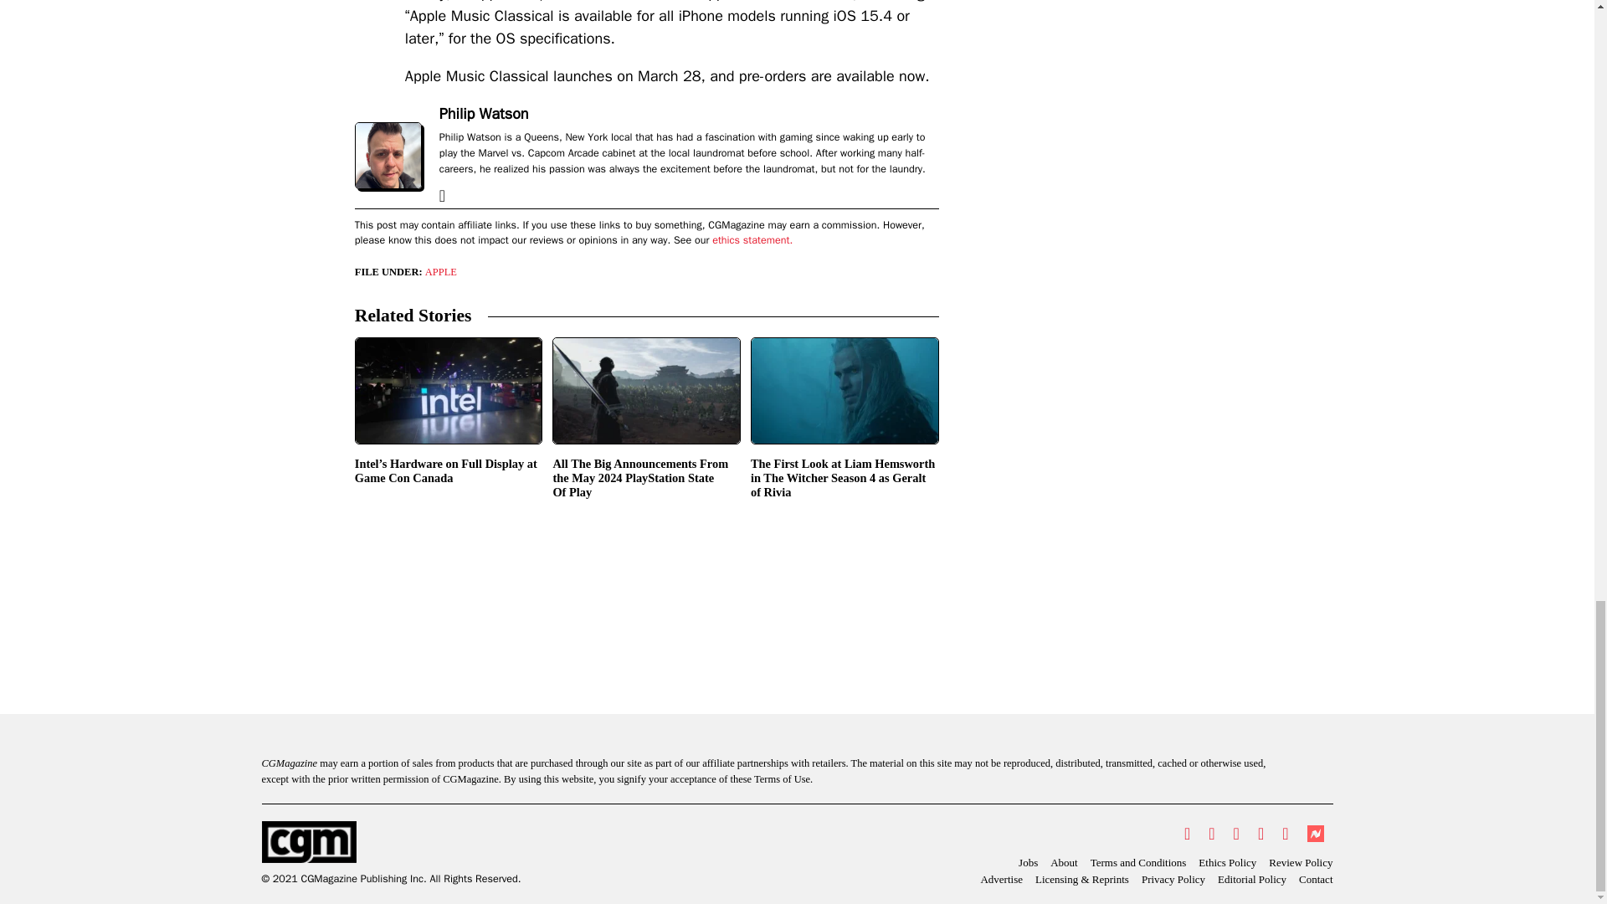  I want to click on Flipboard Page, so click(1284, 833).